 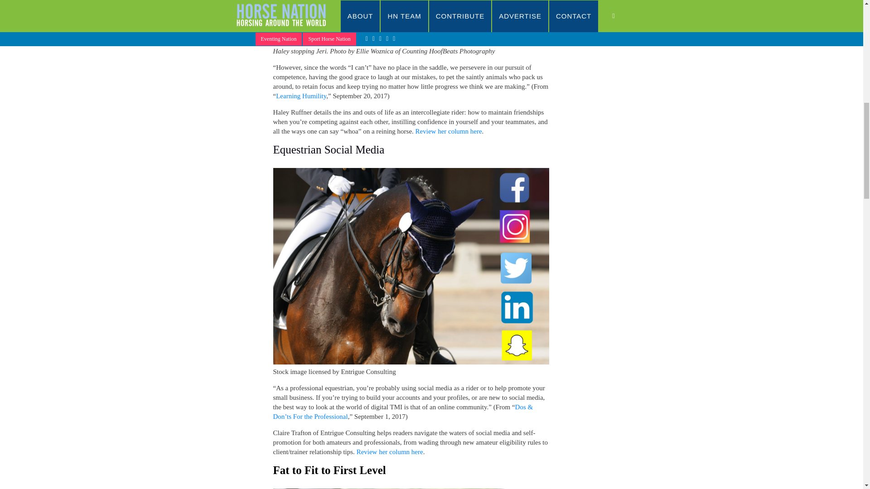 What do you see at coordinates (390, 452) in the screenshot?
I see `Review her column here` at bounding box center [390, 452].